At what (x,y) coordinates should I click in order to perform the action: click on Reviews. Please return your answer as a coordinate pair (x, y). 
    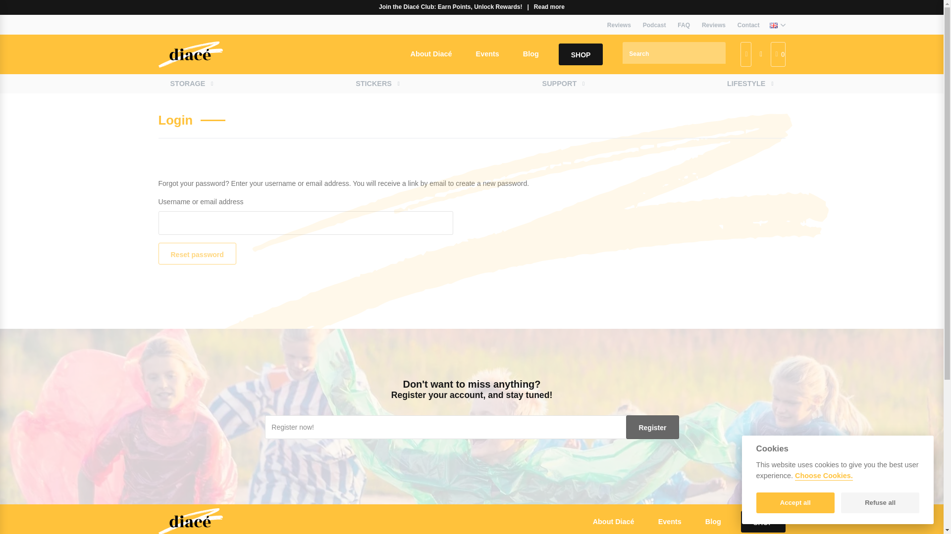
    Looking at the image, I should click on (619, 25).